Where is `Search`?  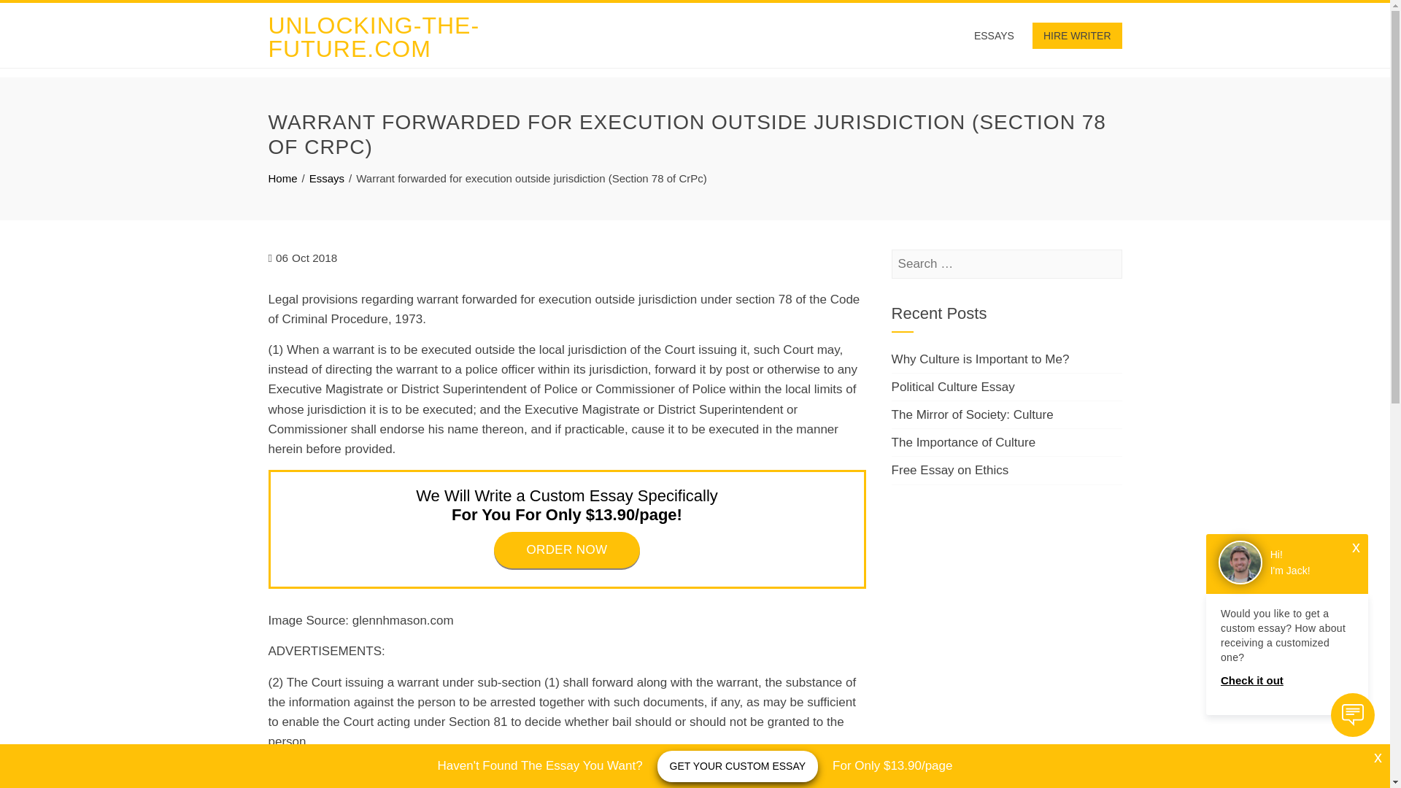
Search is located at coordinates (34, 15).